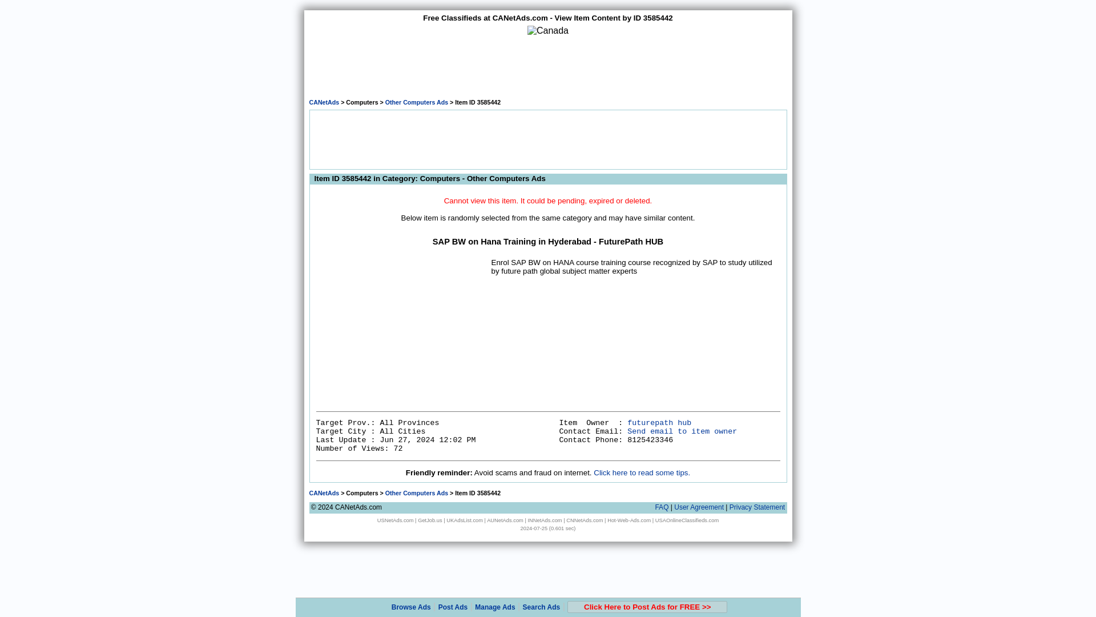 The width and height of the screenshot is (1096, 617). What do you see at coordinates (659, 423) in the screenshot?
I see `futurepath hub` at bounding box center [659, 423].